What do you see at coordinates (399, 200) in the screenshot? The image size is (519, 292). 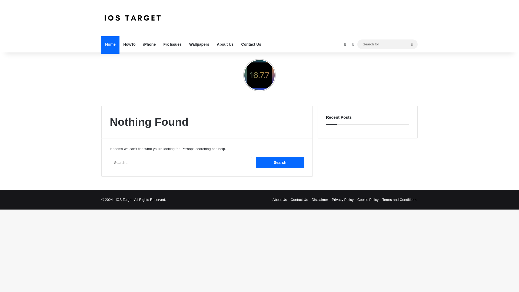 I see `Terms and Conditions` at bounding box center [399, 200].